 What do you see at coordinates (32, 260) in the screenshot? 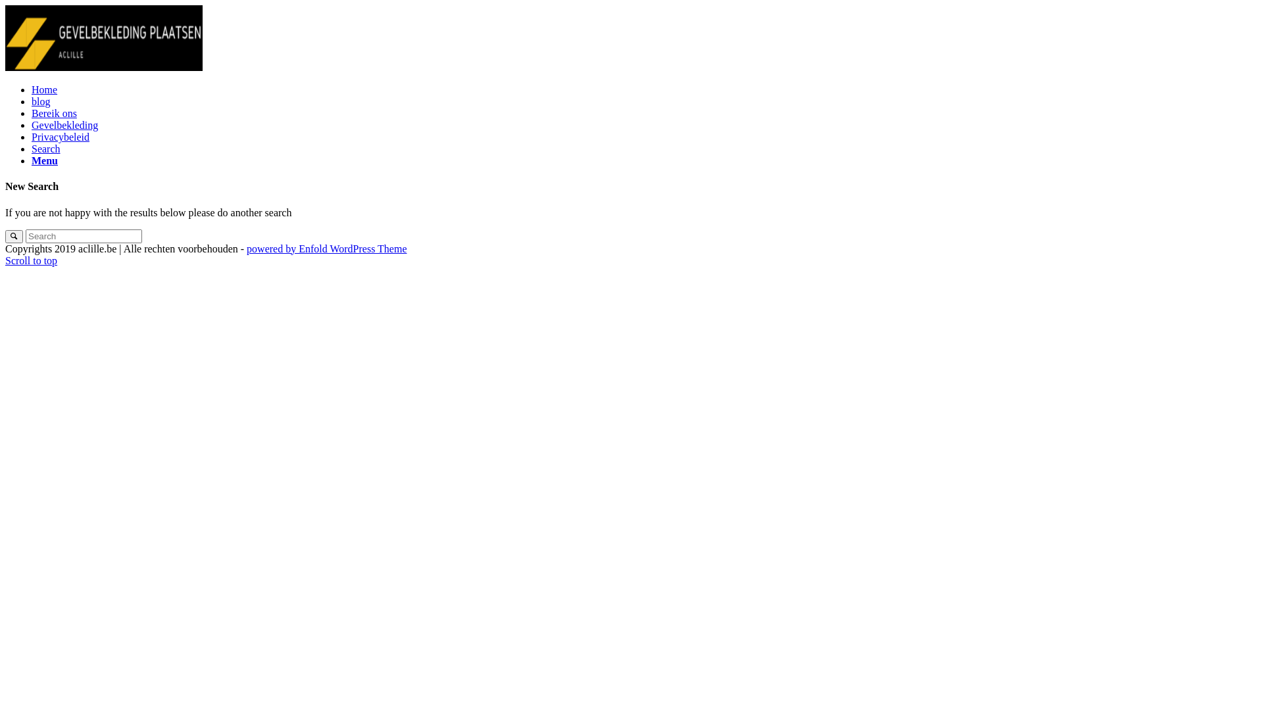
I see `Scroll to top` at bounding box center [32, 260].